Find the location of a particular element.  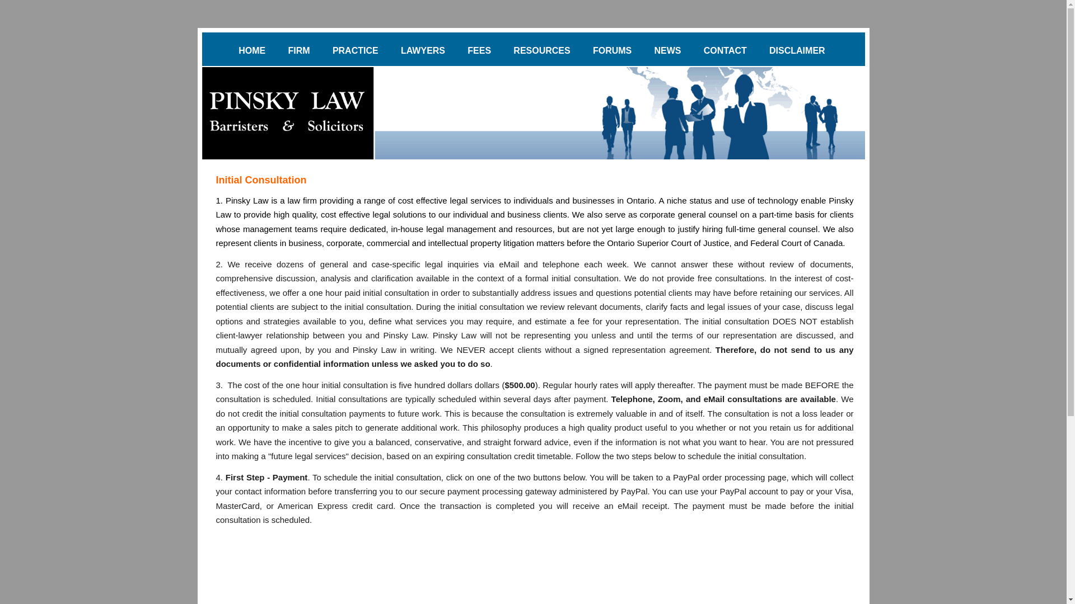

HOME is located at coordinates (252, 51).